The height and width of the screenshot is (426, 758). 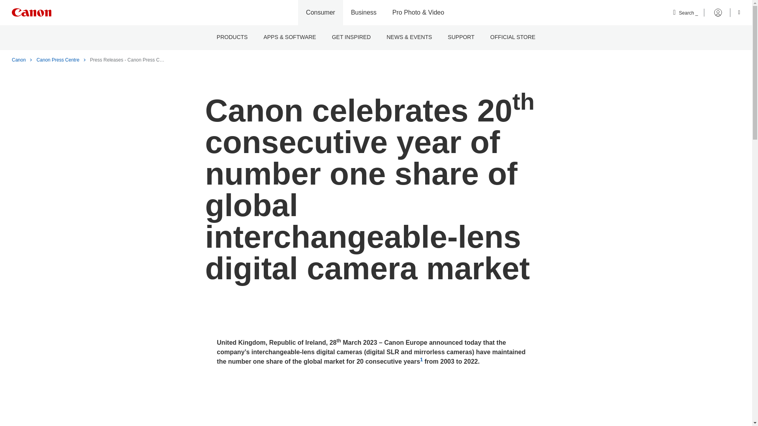 I want to click on Consumer, so click(x=321, y=13).